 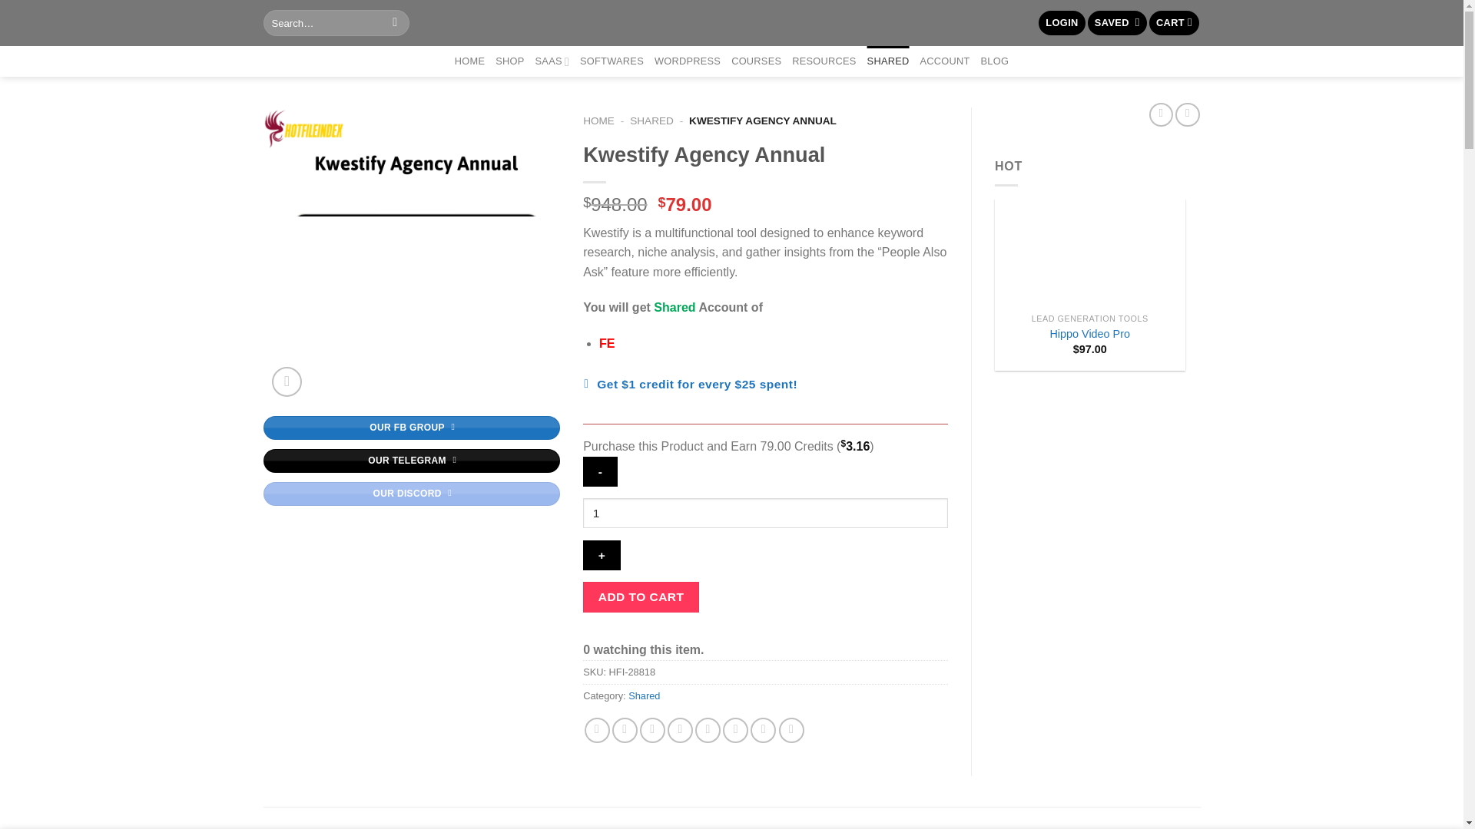 I want to click on Share on Telegram, so click(x=791, y=730).